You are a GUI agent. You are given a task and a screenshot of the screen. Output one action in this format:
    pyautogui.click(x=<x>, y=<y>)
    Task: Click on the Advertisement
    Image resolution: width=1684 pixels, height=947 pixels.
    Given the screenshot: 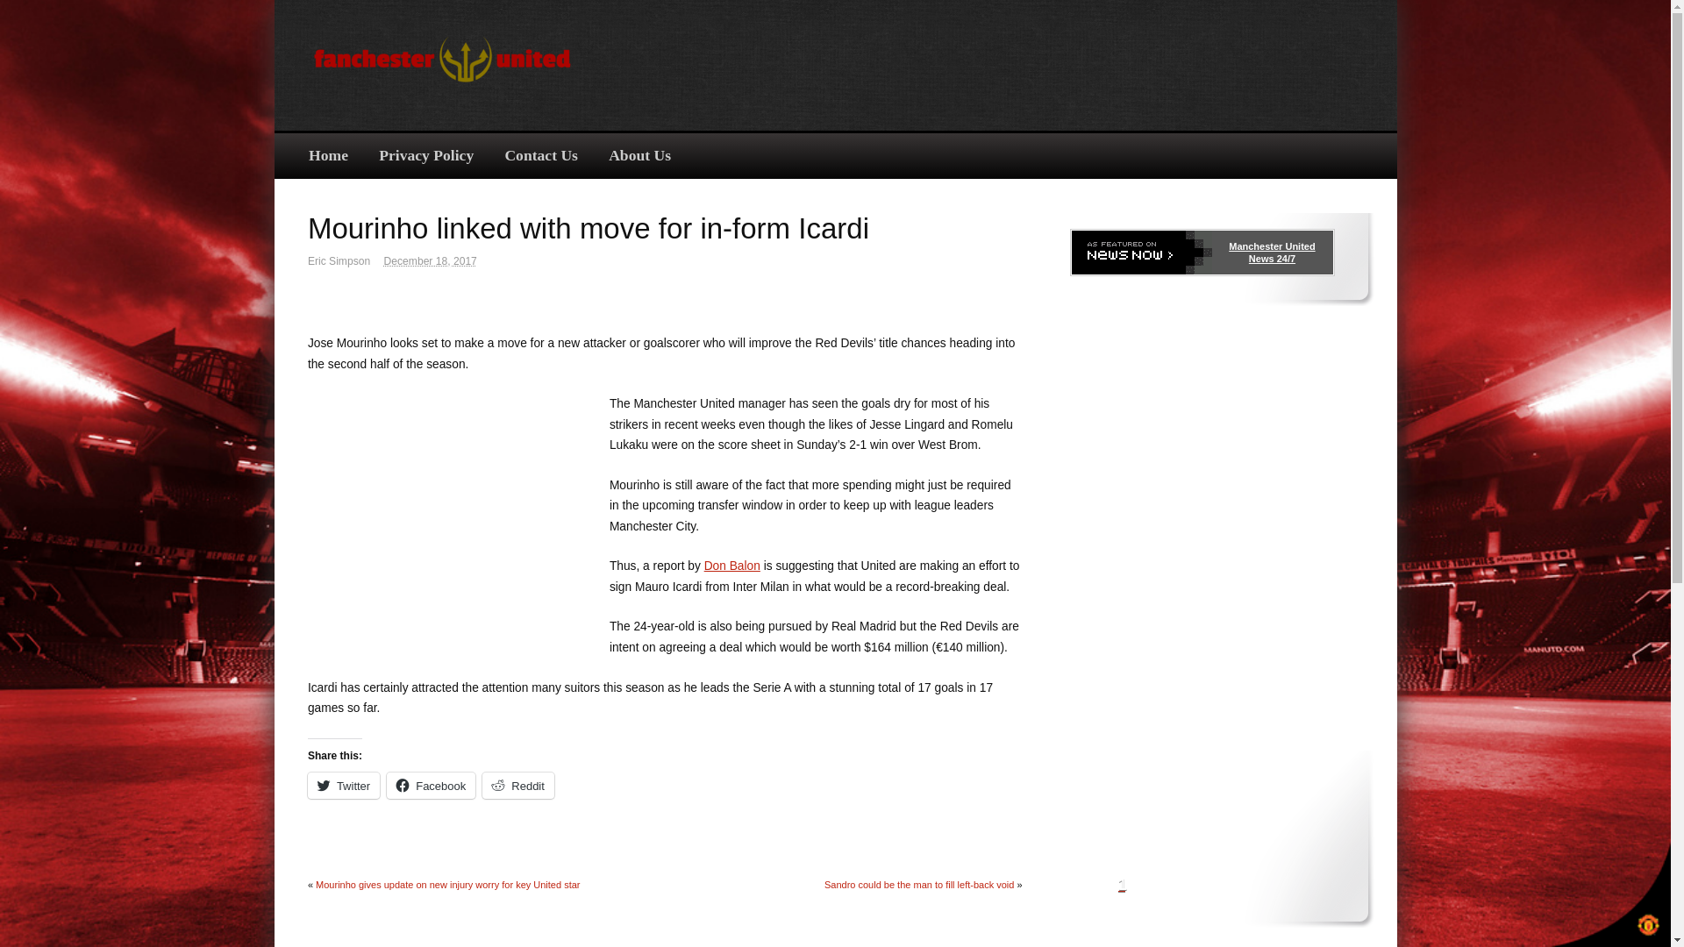 What is the action you would take?
    pyautogui.click(x=1043, y=61)
    